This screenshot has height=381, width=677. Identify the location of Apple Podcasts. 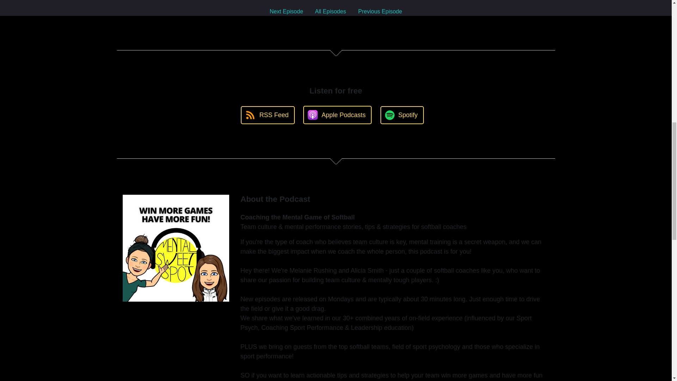
(337, 115).